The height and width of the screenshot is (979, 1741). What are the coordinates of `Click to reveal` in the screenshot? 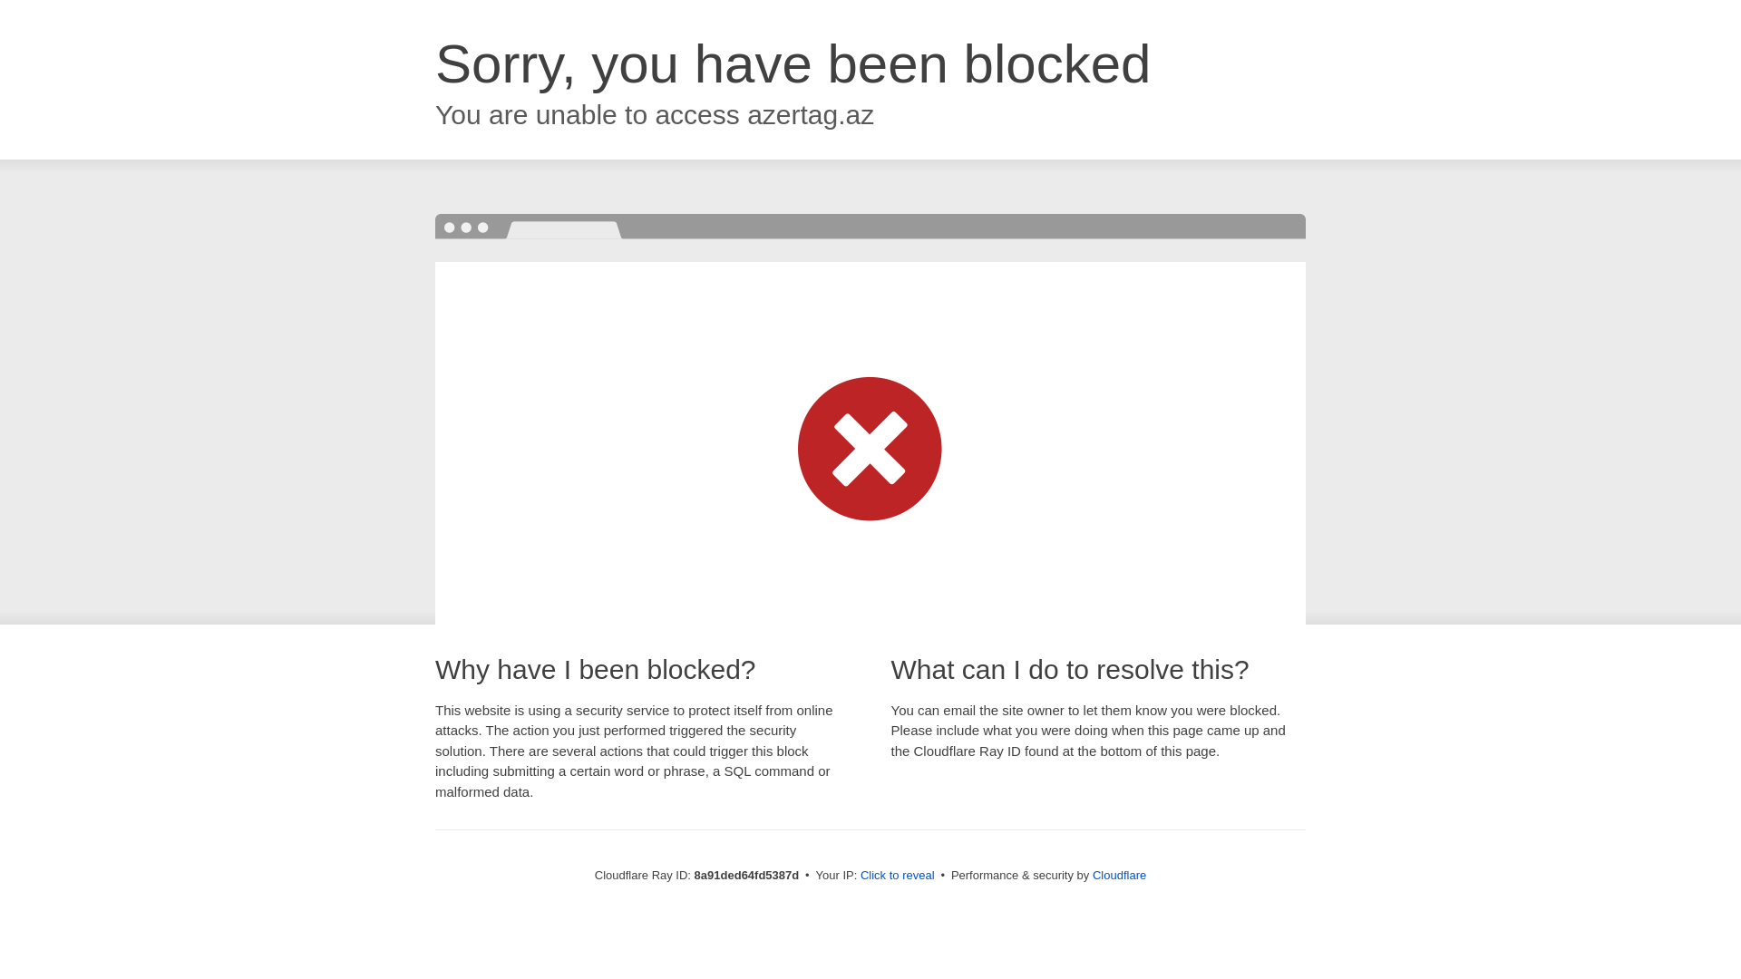 It's located at (898, 876).